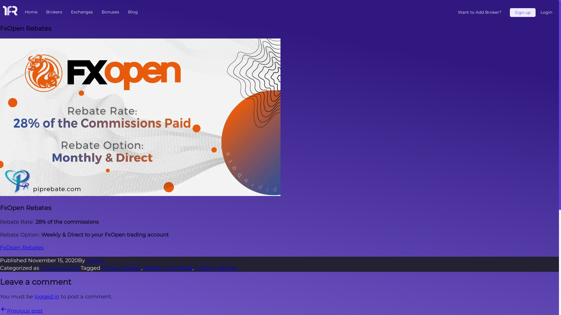  I want to click on FxOpen CashBack, so click(168, 268).